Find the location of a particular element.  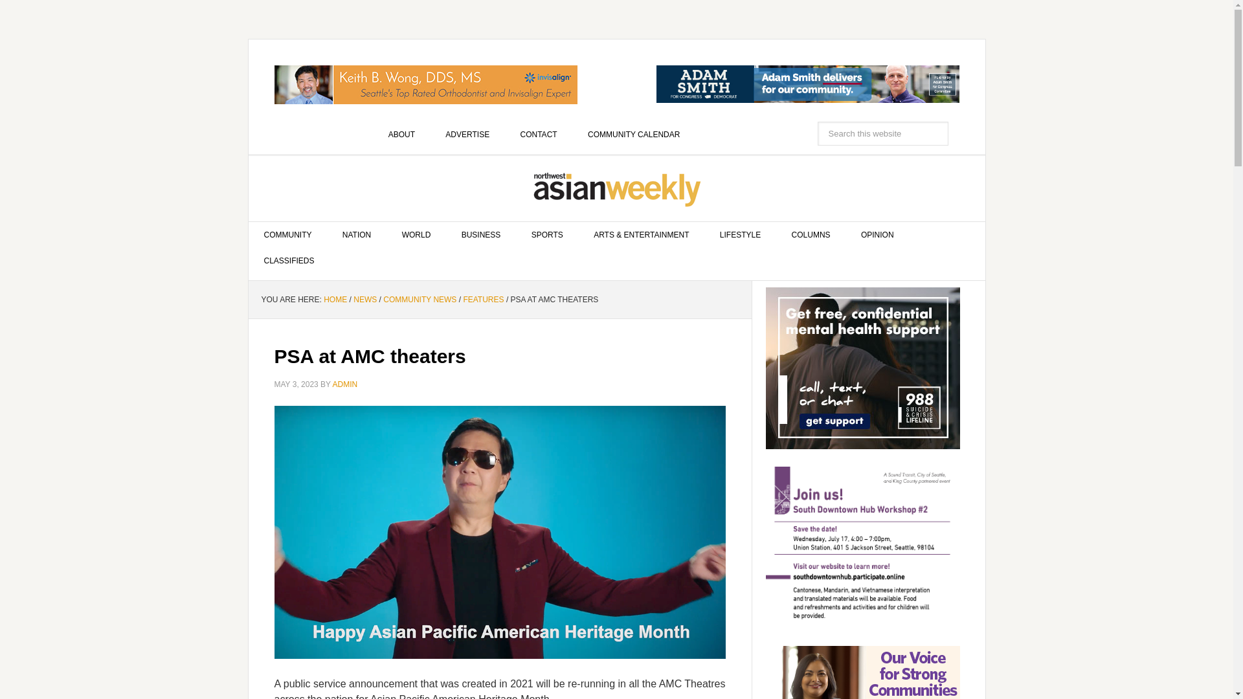

COLUMNS is located at coordinates (811, 235).